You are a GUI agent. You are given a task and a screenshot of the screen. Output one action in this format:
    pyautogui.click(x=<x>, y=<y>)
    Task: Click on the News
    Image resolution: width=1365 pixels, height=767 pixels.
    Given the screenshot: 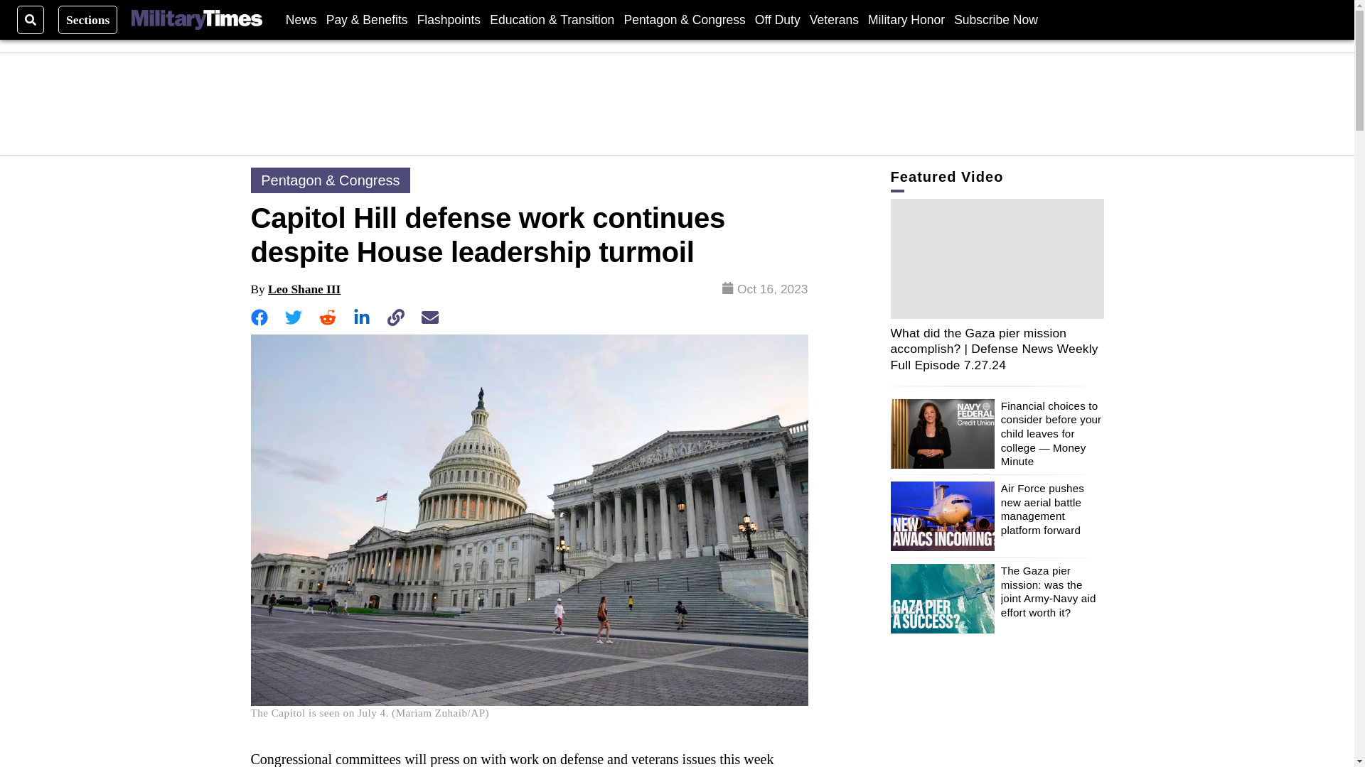 What is the action you would take?
    pyautogui.click(x=301, y=19)
    